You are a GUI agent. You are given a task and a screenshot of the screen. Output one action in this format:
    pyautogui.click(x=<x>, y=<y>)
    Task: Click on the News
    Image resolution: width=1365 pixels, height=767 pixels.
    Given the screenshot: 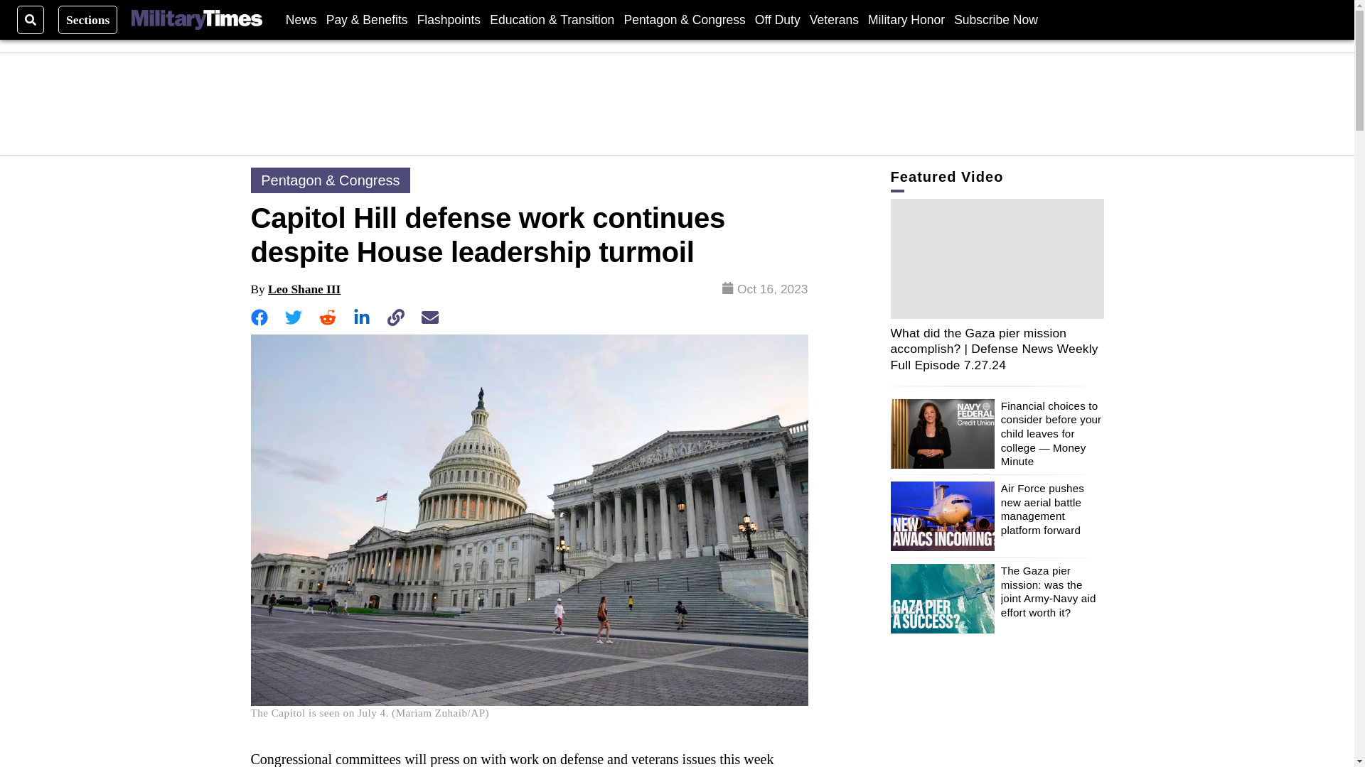 What is the action you would take?
    pyautogui.click(x=301, y=19)
    